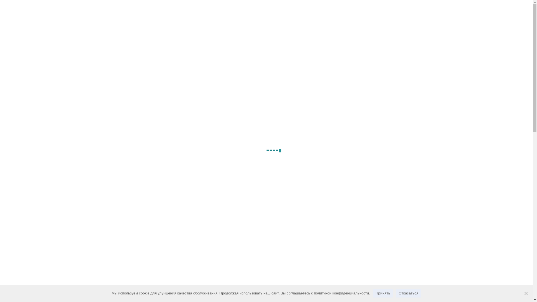  Describe the element at coordinates (196, 6) in the screenshot. I see ` shop@furordecor.by` at that location.